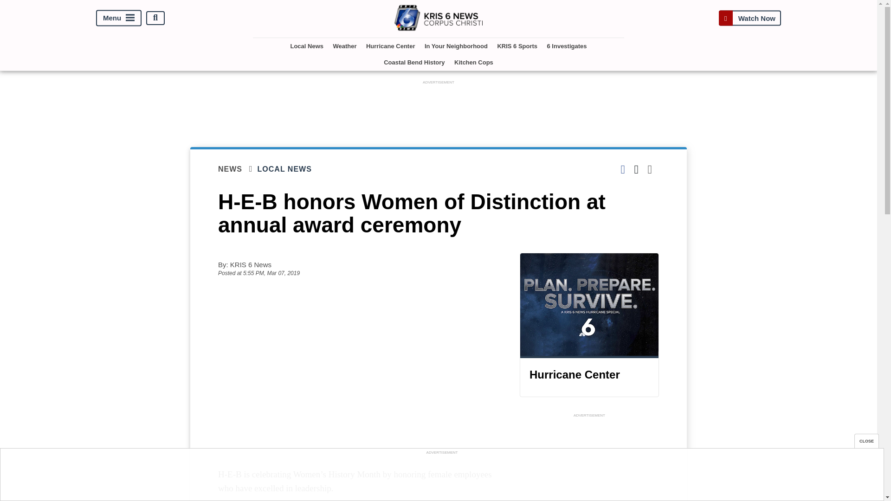 This screenshot has height=501, width=891. Describe the element at coordinates (119, 18) in the screenshot. I see `Menu` at that location.